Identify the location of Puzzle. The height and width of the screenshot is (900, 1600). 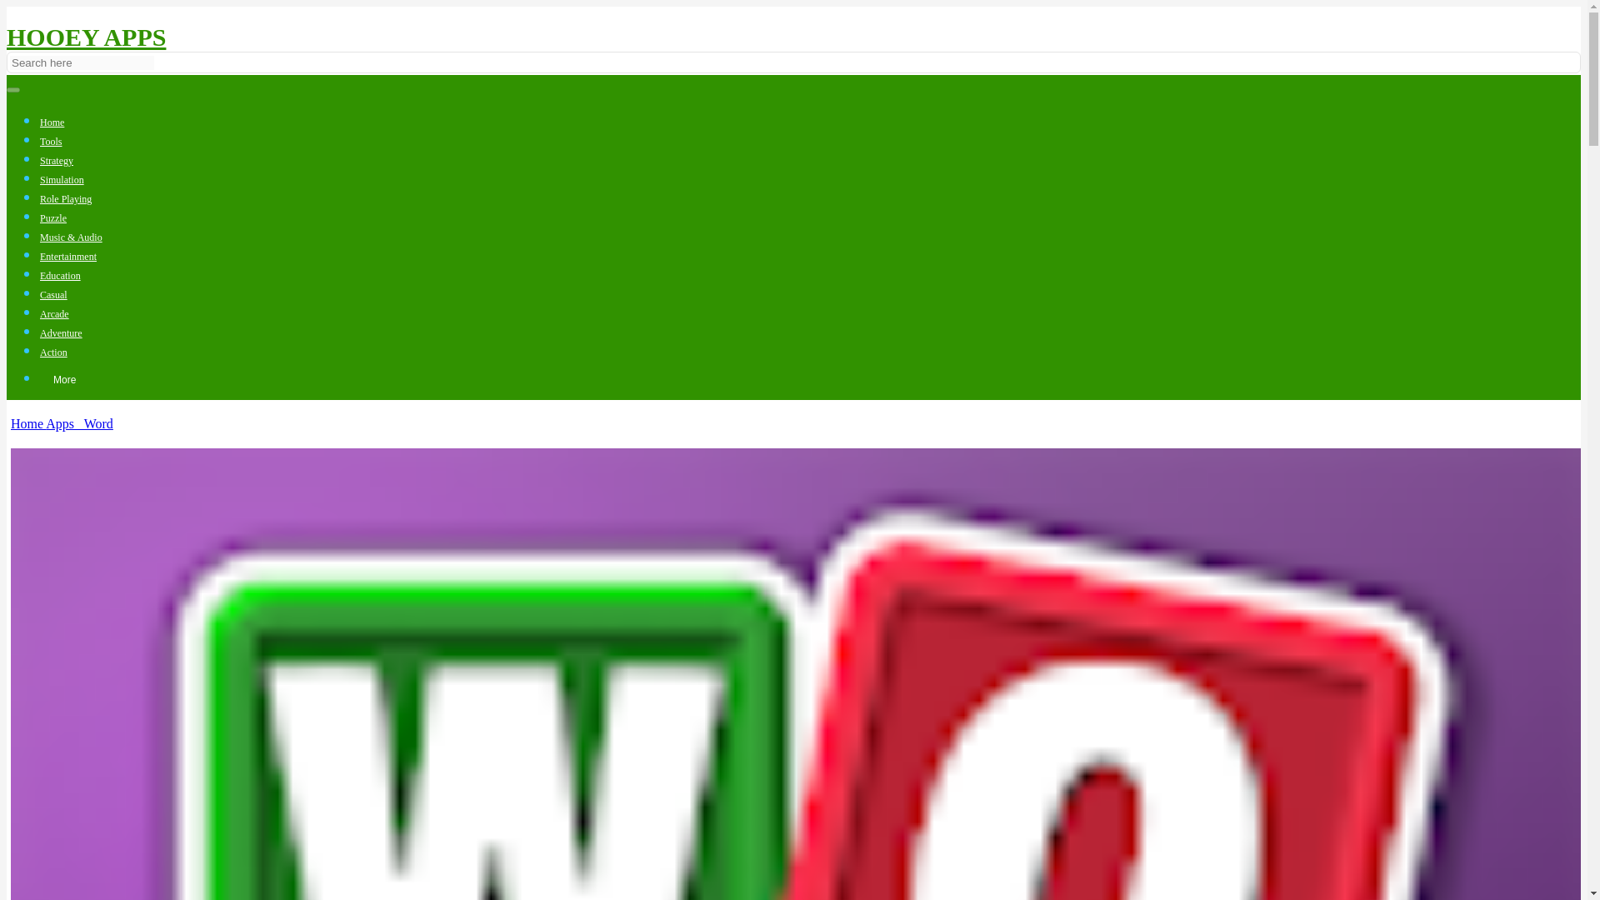
(53, 217).